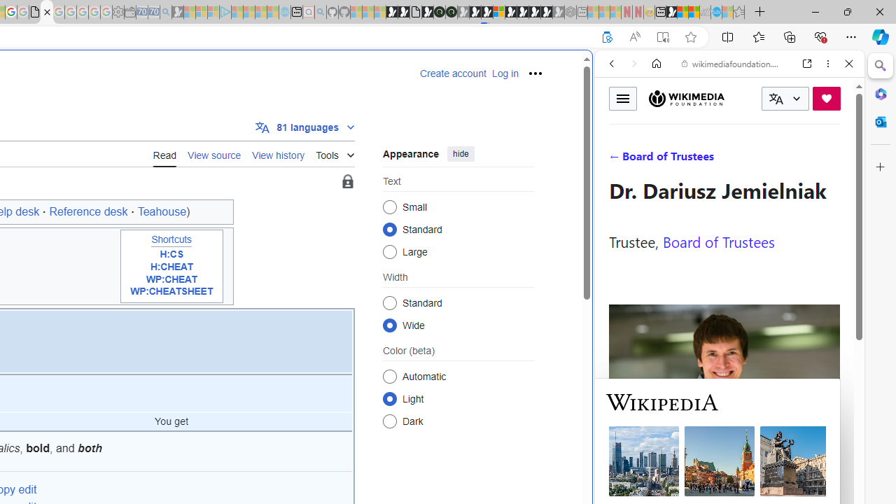 This screenshot has height=504, width=896. I want to click on Read, so click(164, 153).